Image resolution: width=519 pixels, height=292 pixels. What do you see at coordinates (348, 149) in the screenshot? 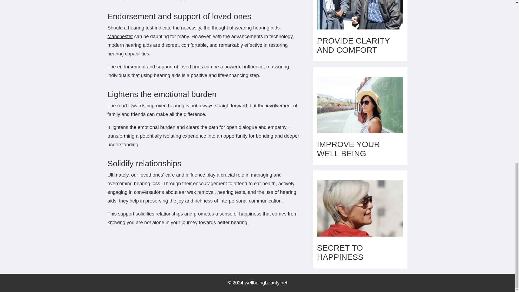
I see `IMPROVE YOUR WELL BEING` at bounding box center [348, 149].